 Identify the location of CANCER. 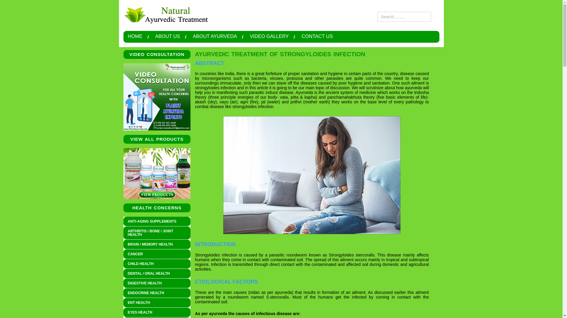
(157, 254).